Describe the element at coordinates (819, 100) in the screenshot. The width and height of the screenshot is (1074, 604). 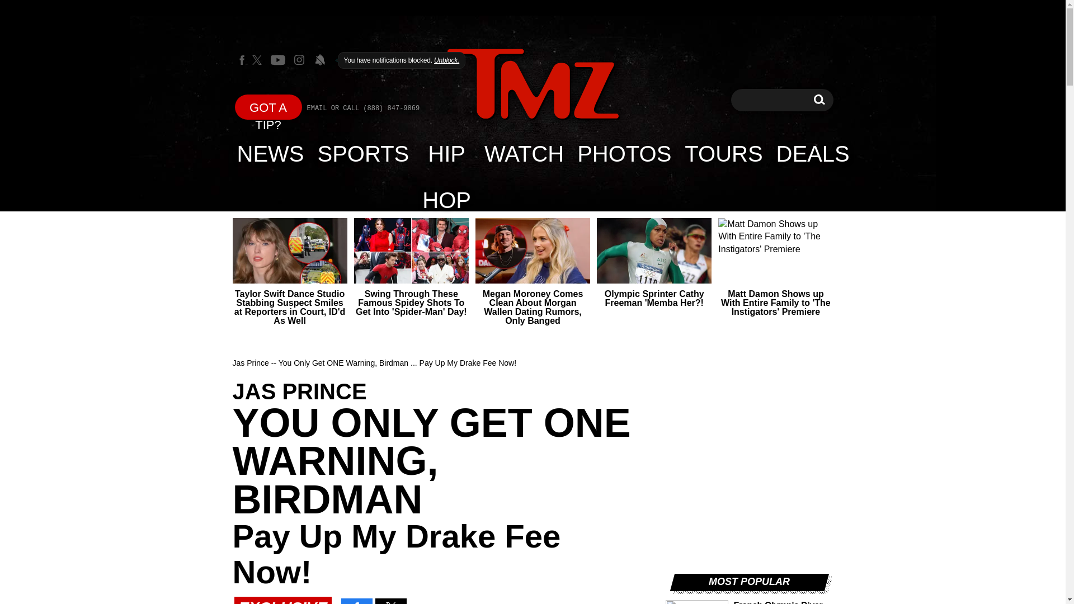
I see `NEWS` at that location.